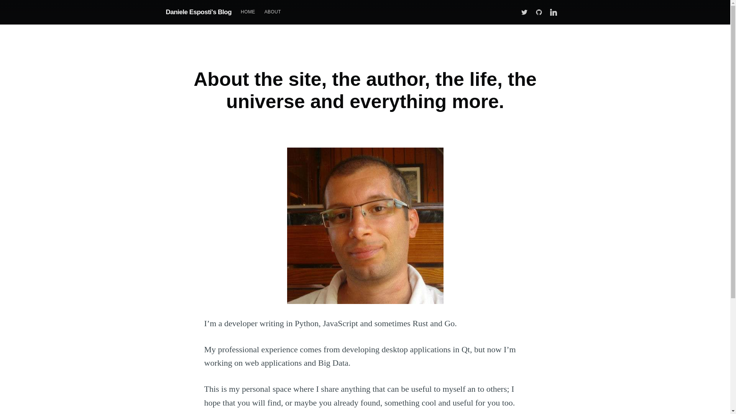 The height and width of the screenshot is (414, 736). What do you see at coordinates (199, 11) in the screenshot?
I see `Daniele Esposti's Blog` at bounding box center [199, 11].